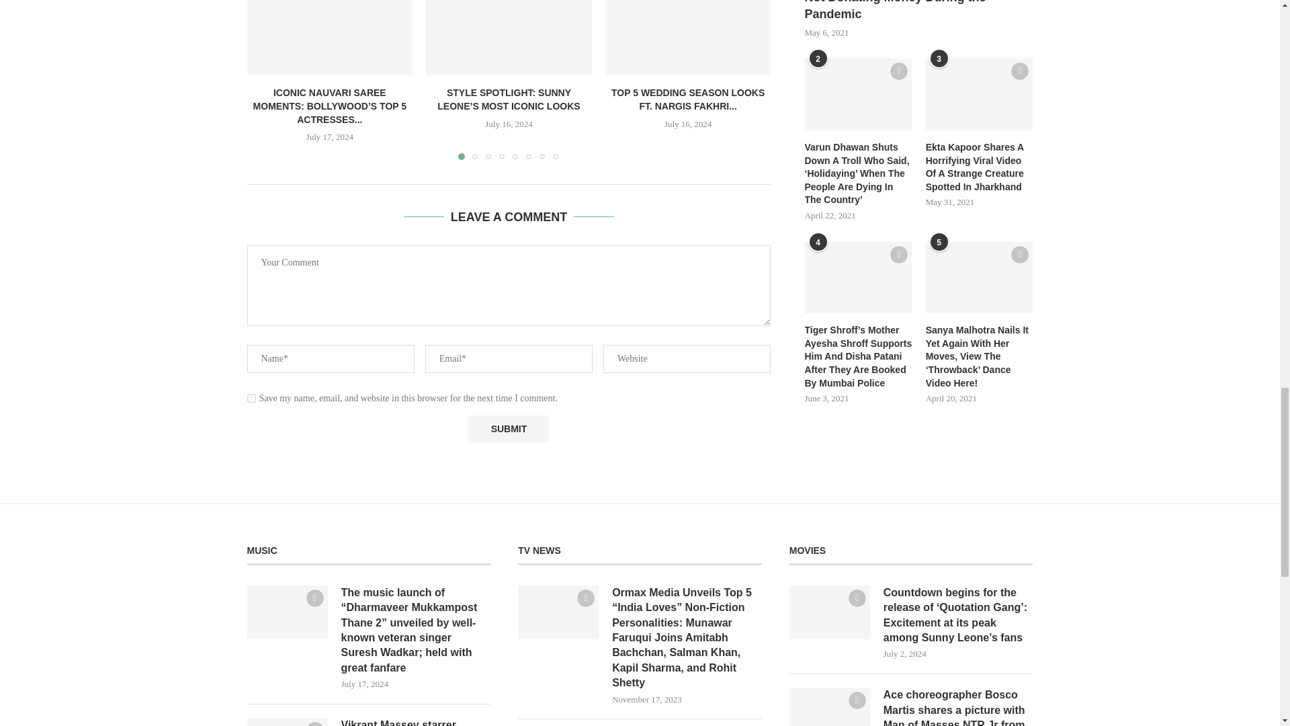 The height and width of the screenshot is (726, 1290). What do you see at coordinates (508, 429) in the screenshot?
I see `Submit` at bounding box center [508, 429].